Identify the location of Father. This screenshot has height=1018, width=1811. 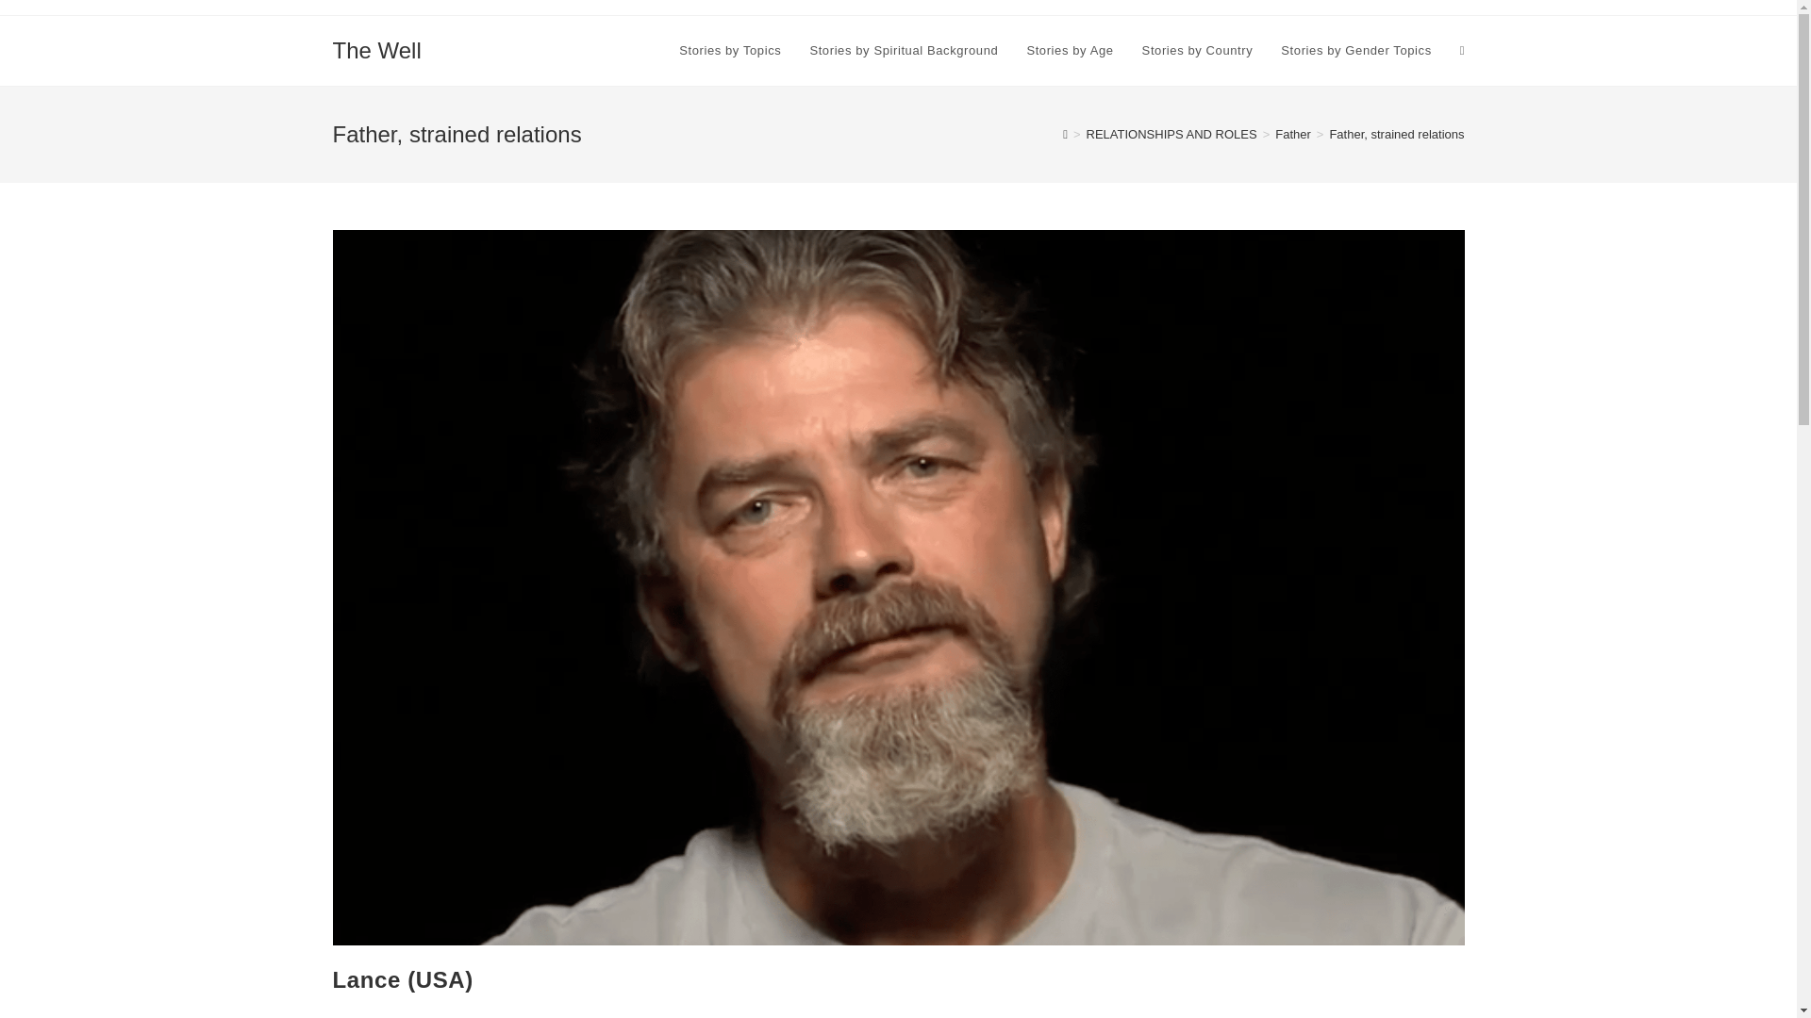
(1292, 134).